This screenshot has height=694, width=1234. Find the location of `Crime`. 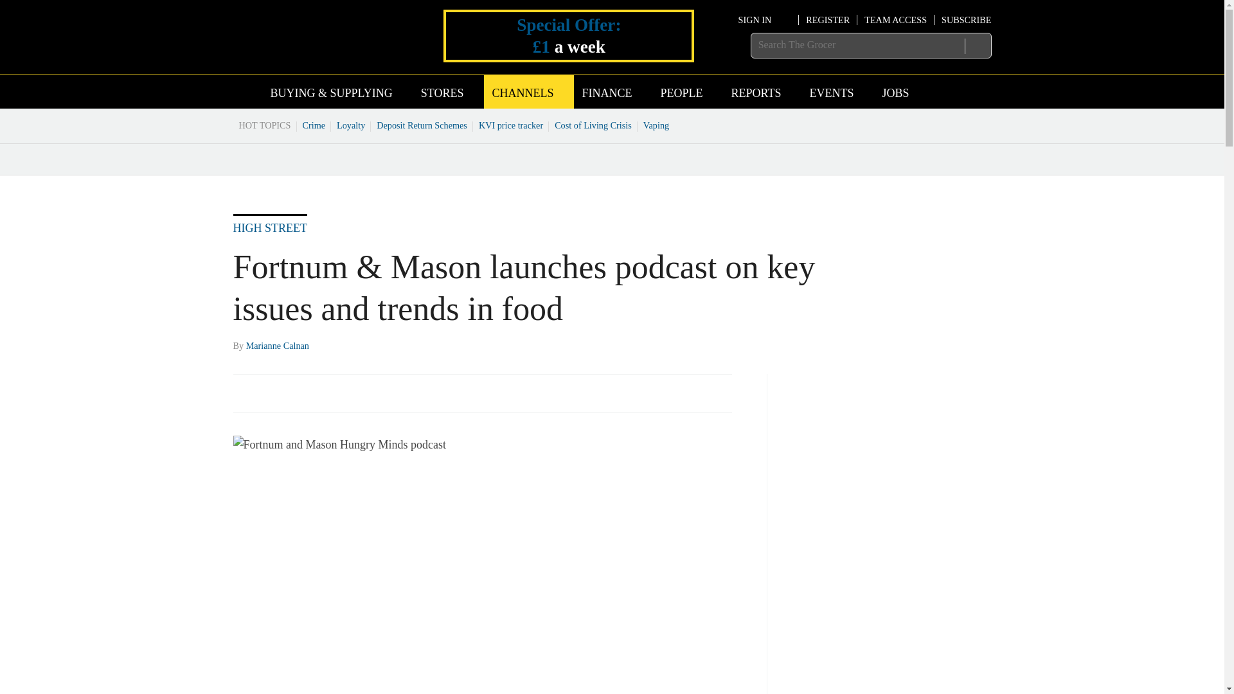

Crime is located at coordinates (314, 125).